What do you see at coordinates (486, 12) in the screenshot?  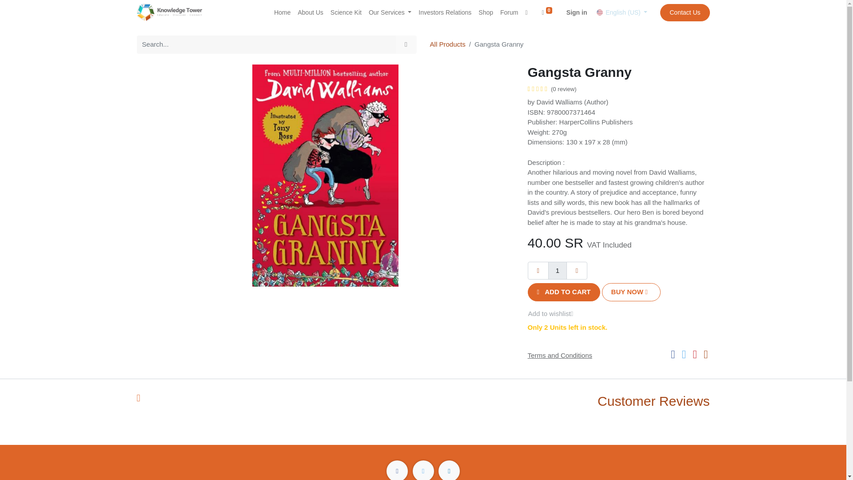 I see `Shop` at bounding box center [486, 12].